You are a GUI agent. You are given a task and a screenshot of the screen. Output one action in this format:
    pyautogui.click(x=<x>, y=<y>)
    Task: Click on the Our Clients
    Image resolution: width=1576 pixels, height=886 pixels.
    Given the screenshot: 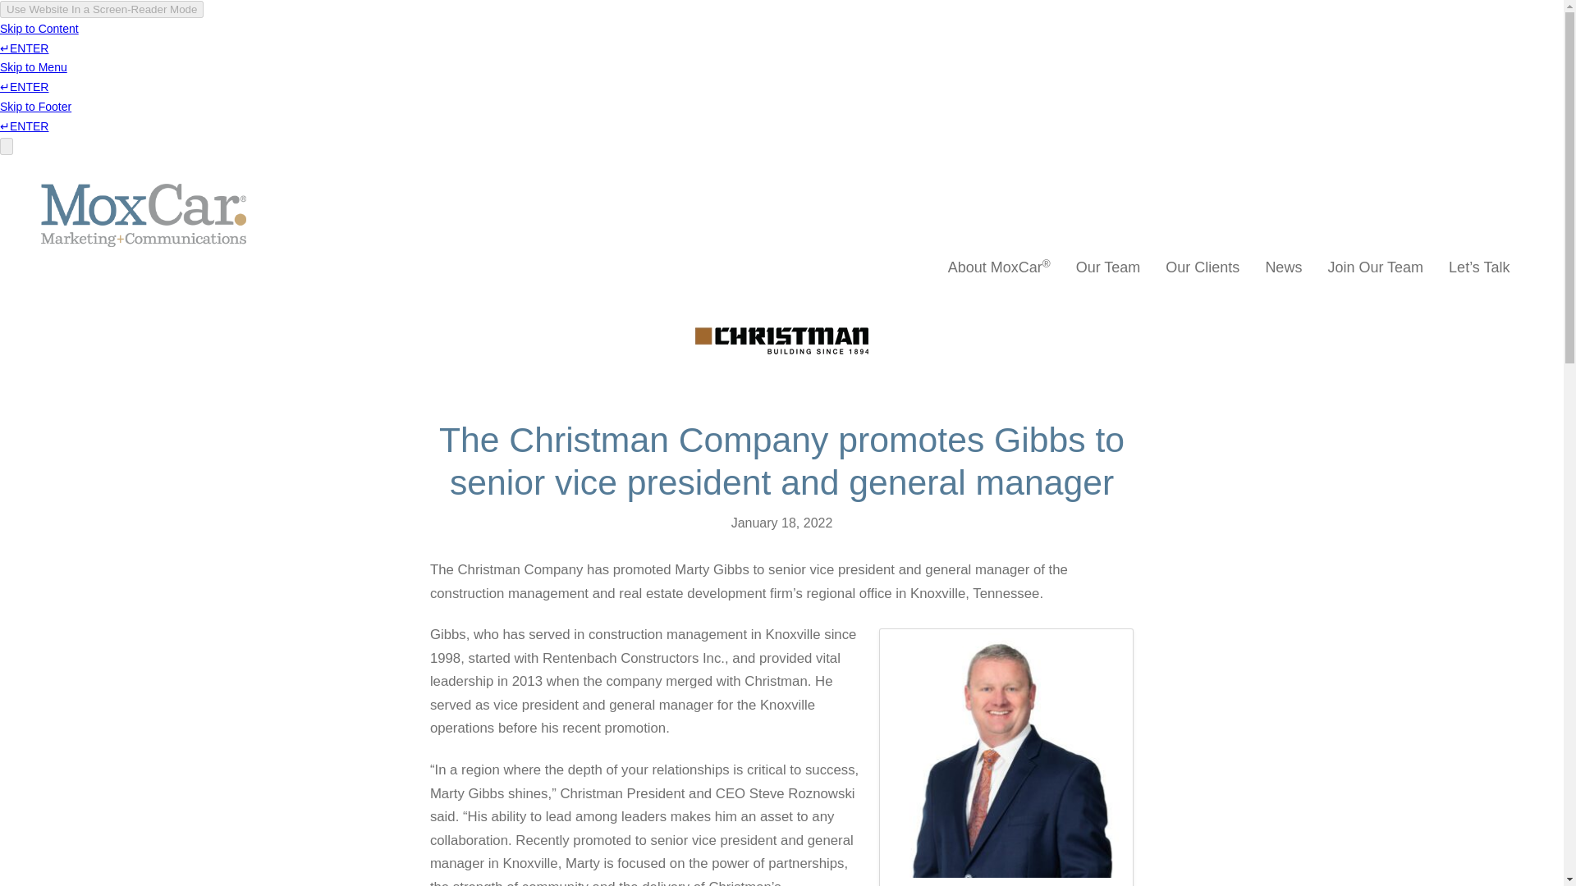 What is the action you would take?
    pyautogui.click(x=1203, y=266)
    